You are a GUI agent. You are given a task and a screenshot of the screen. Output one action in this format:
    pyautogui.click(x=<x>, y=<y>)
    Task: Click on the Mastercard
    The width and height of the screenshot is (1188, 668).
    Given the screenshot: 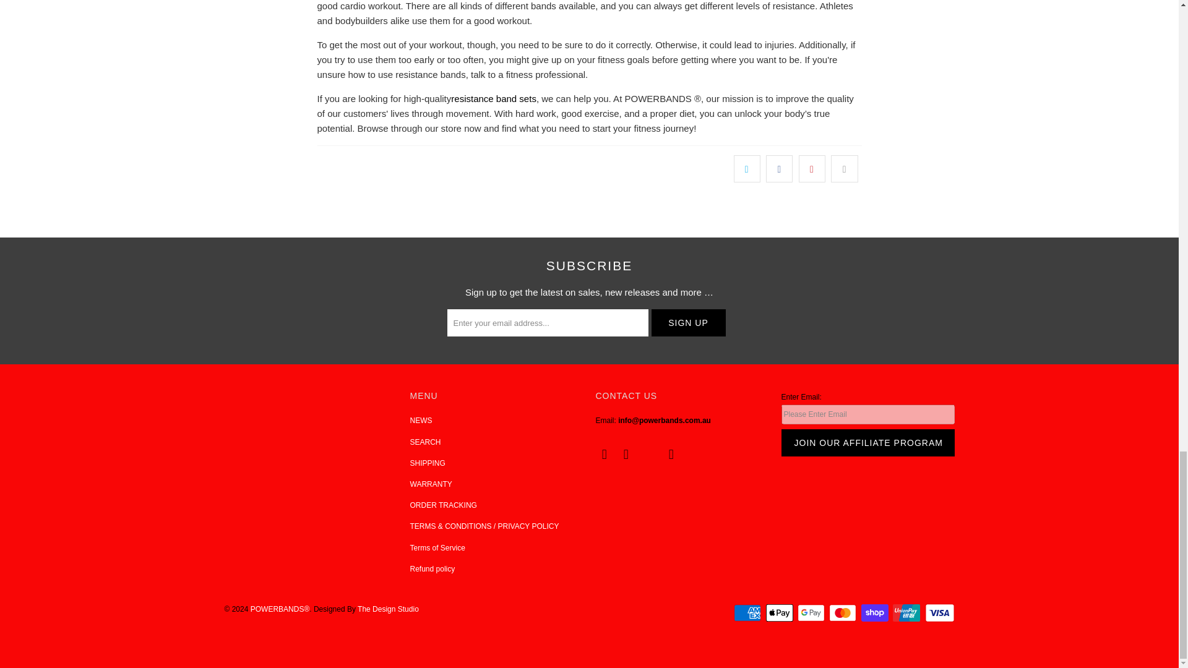 What is the action you would take?
    pyautogui.click(x=844, y=612)
    